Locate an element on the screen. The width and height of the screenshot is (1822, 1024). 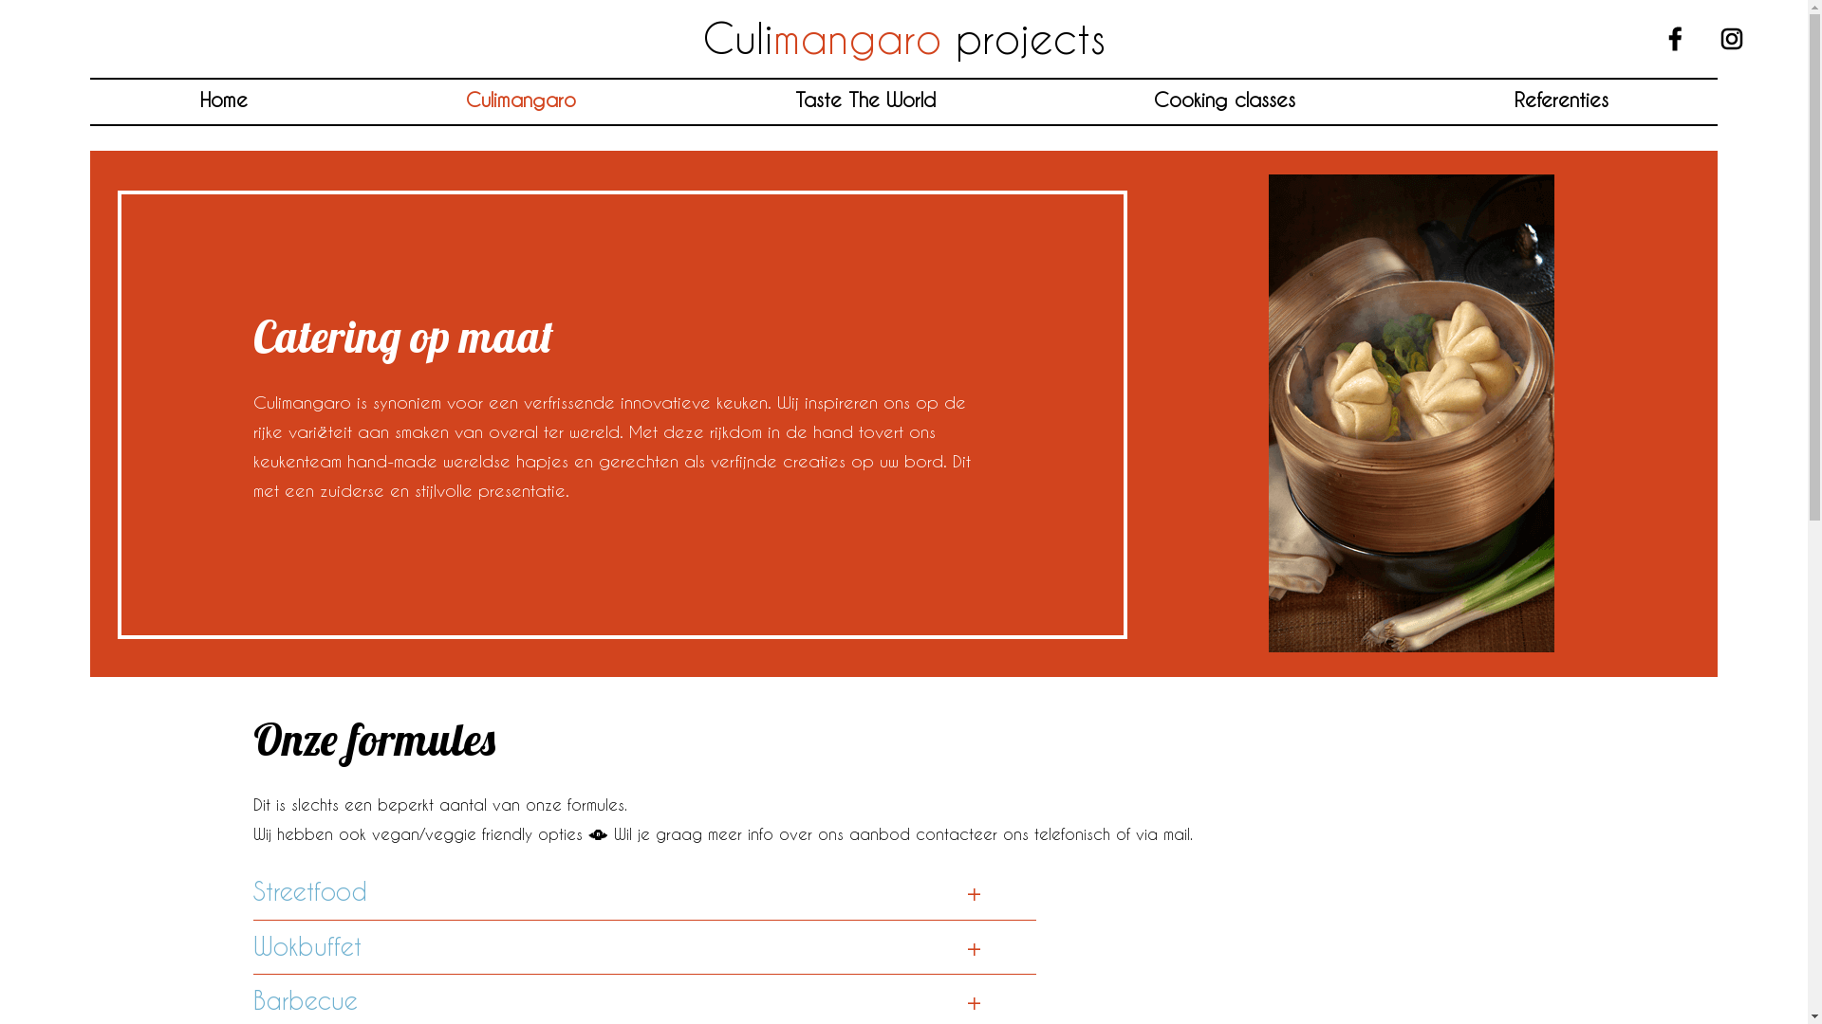
Home is located at coordinates (223, 101).